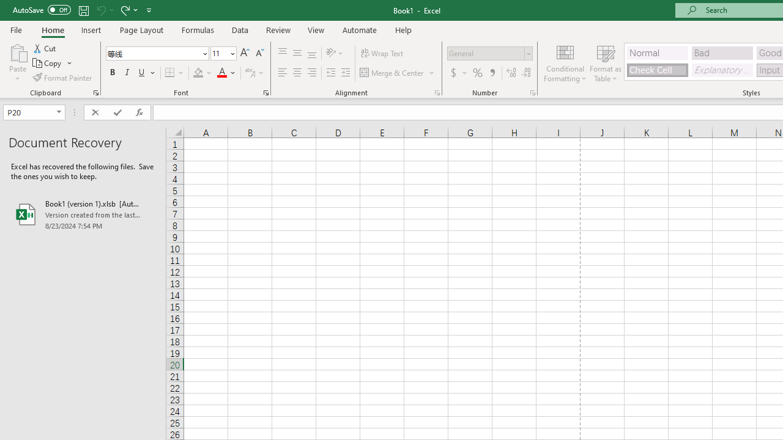 This screenshot has width=783, height=440. What do you see at coordinates (254, 73) in the screenshot?
I see `Show Phonetic Field` at bounding box center [254, 73].